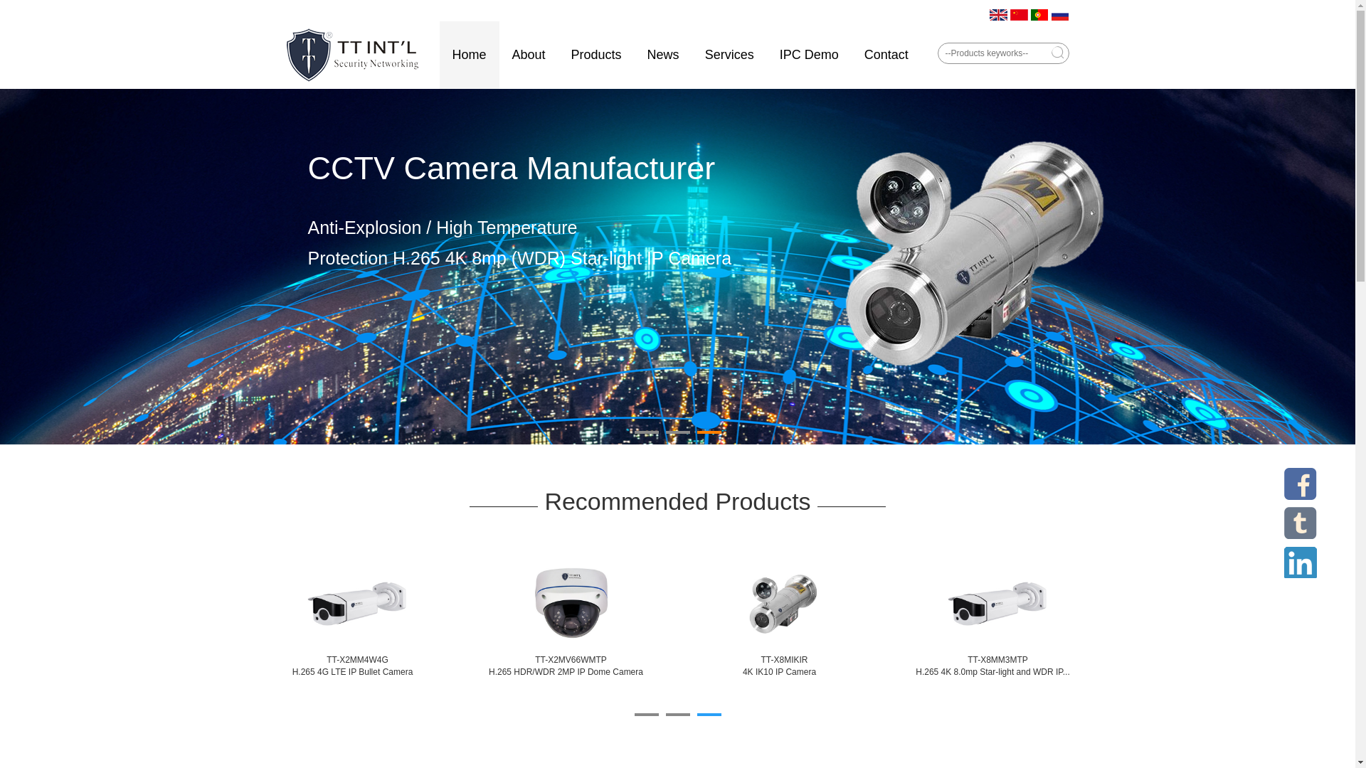 Image resolution: width=1366 pixels, height=768 pixels. Describe the element at coordinates (596, 55) in the screenshot. I see `Products` at that location.